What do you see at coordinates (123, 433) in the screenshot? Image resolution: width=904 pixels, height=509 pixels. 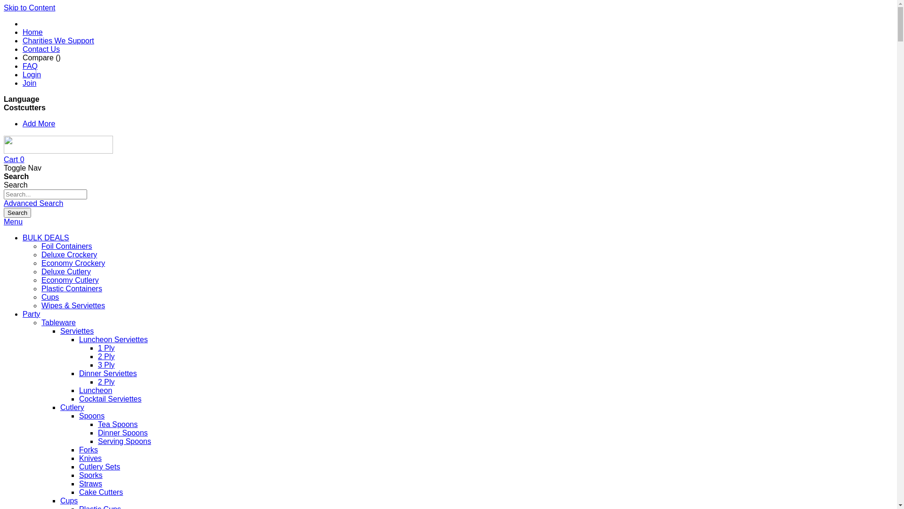 I see `Dinner Spoons` at bounding box center [123, 433].